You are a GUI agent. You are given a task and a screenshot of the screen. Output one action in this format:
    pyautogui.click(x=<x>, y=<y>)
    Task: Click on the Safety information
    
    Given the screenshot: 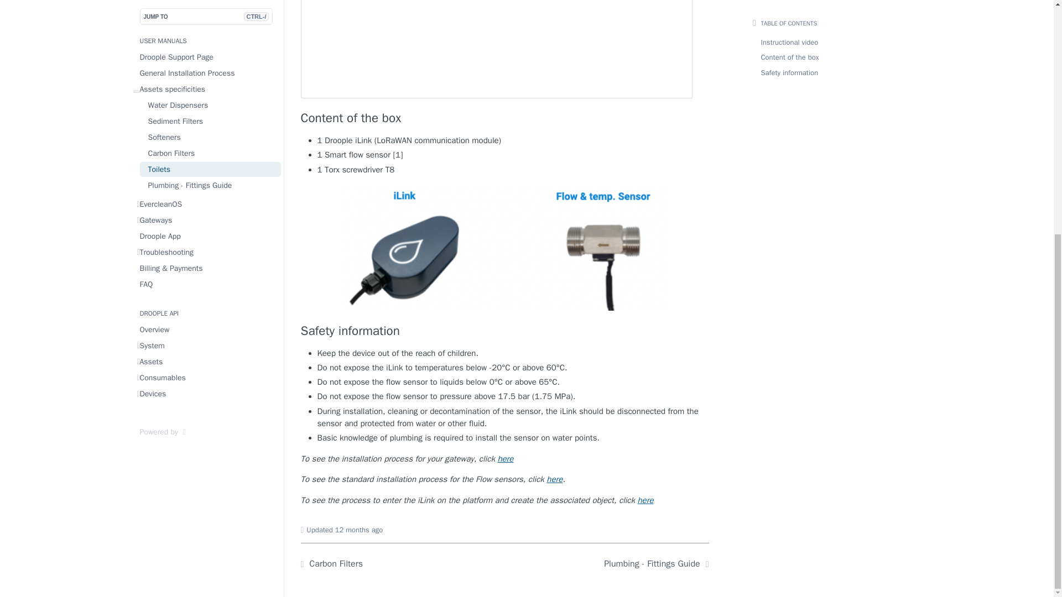 What is the action you would take?
    pyautogui.click(x=504, y=331)
    